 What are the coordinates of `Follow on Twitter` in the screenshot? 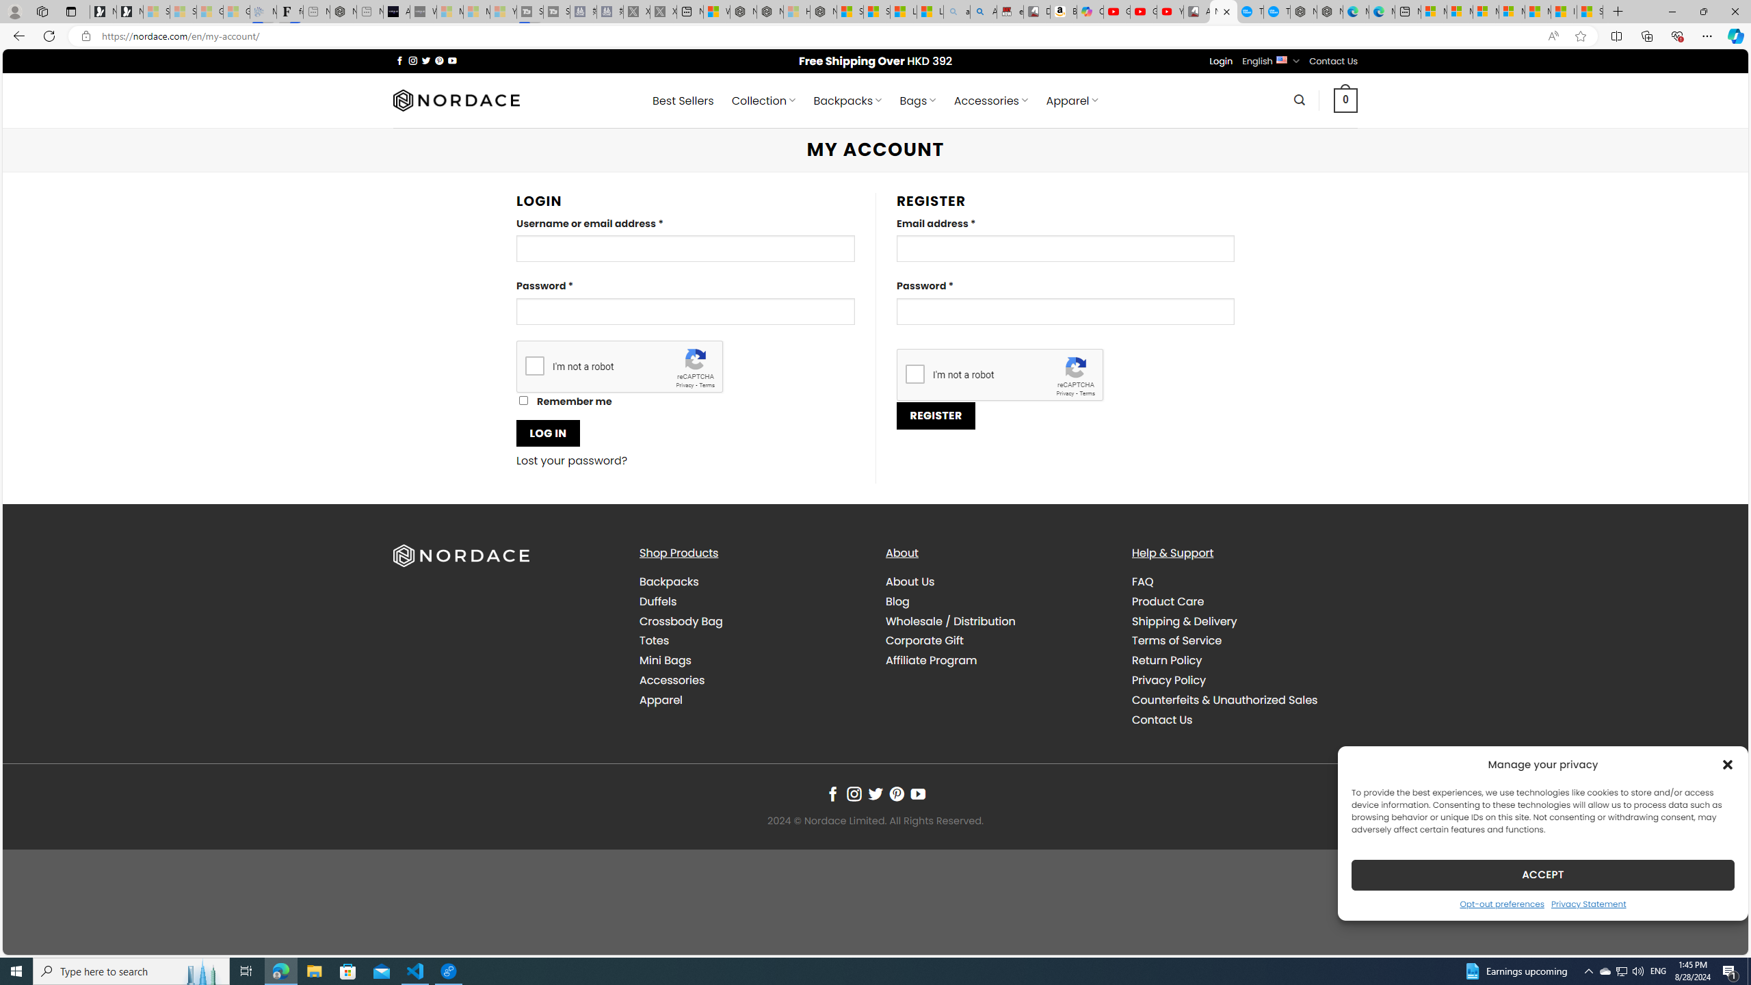 It's located at (875, 793).